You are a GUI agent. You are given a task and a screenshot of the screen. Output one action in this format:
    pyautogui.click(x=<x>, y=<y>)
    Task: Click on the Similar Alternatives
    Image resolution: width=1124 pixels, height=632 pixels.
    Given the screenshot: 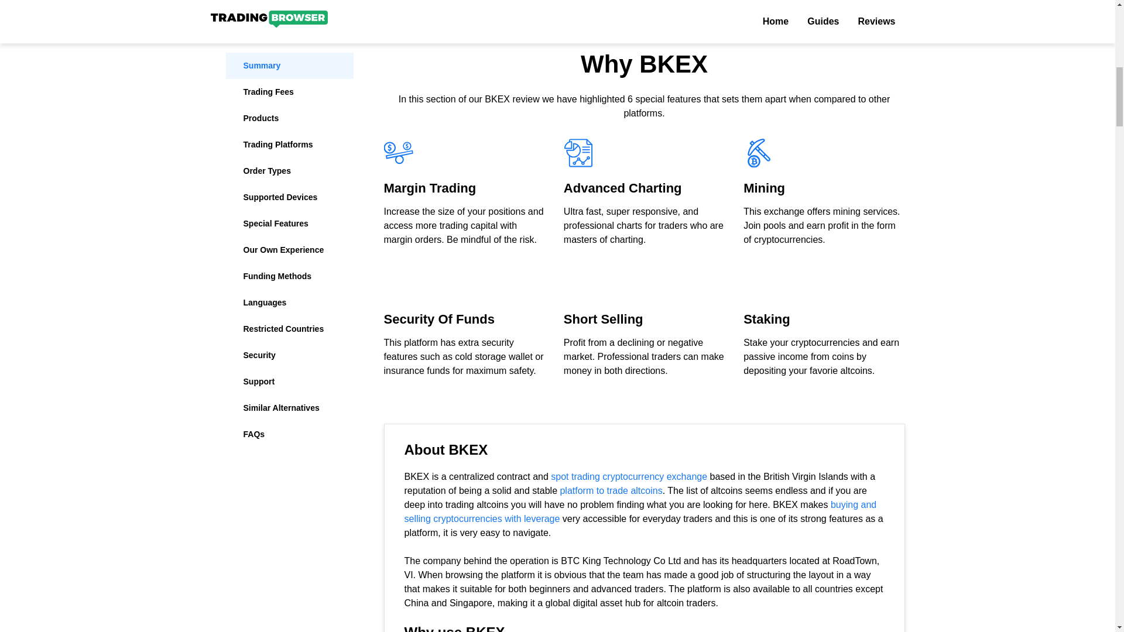 What is the action you would take?
    pyautogui.click(x=289, y=44)
    